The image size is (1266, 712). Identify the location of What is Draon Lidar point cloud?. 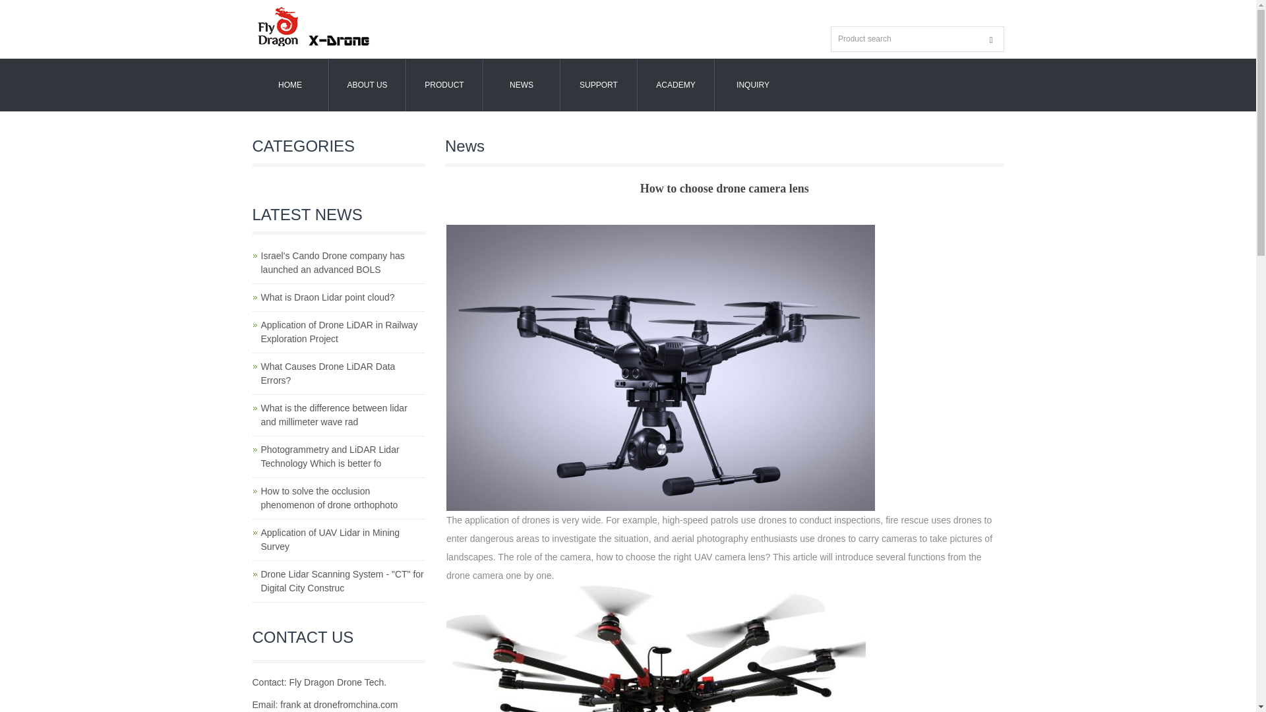
(328, 297).